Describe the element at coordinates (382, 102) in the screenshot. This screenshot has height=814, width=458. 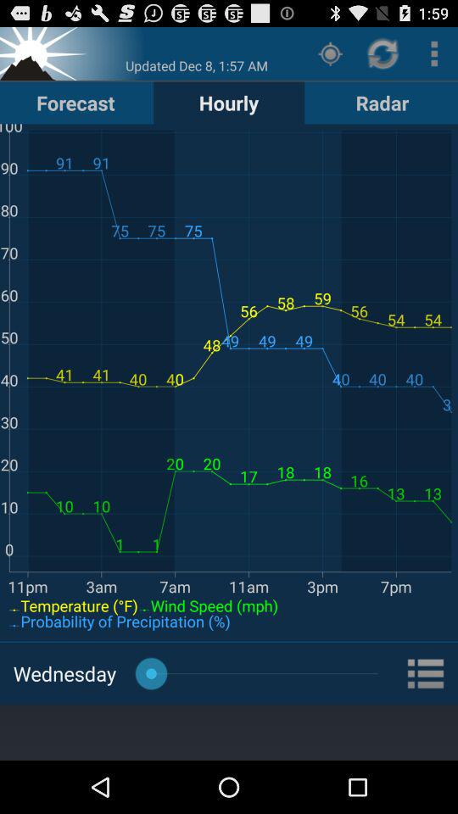
I see `choose button next to the hourly item` at that location.